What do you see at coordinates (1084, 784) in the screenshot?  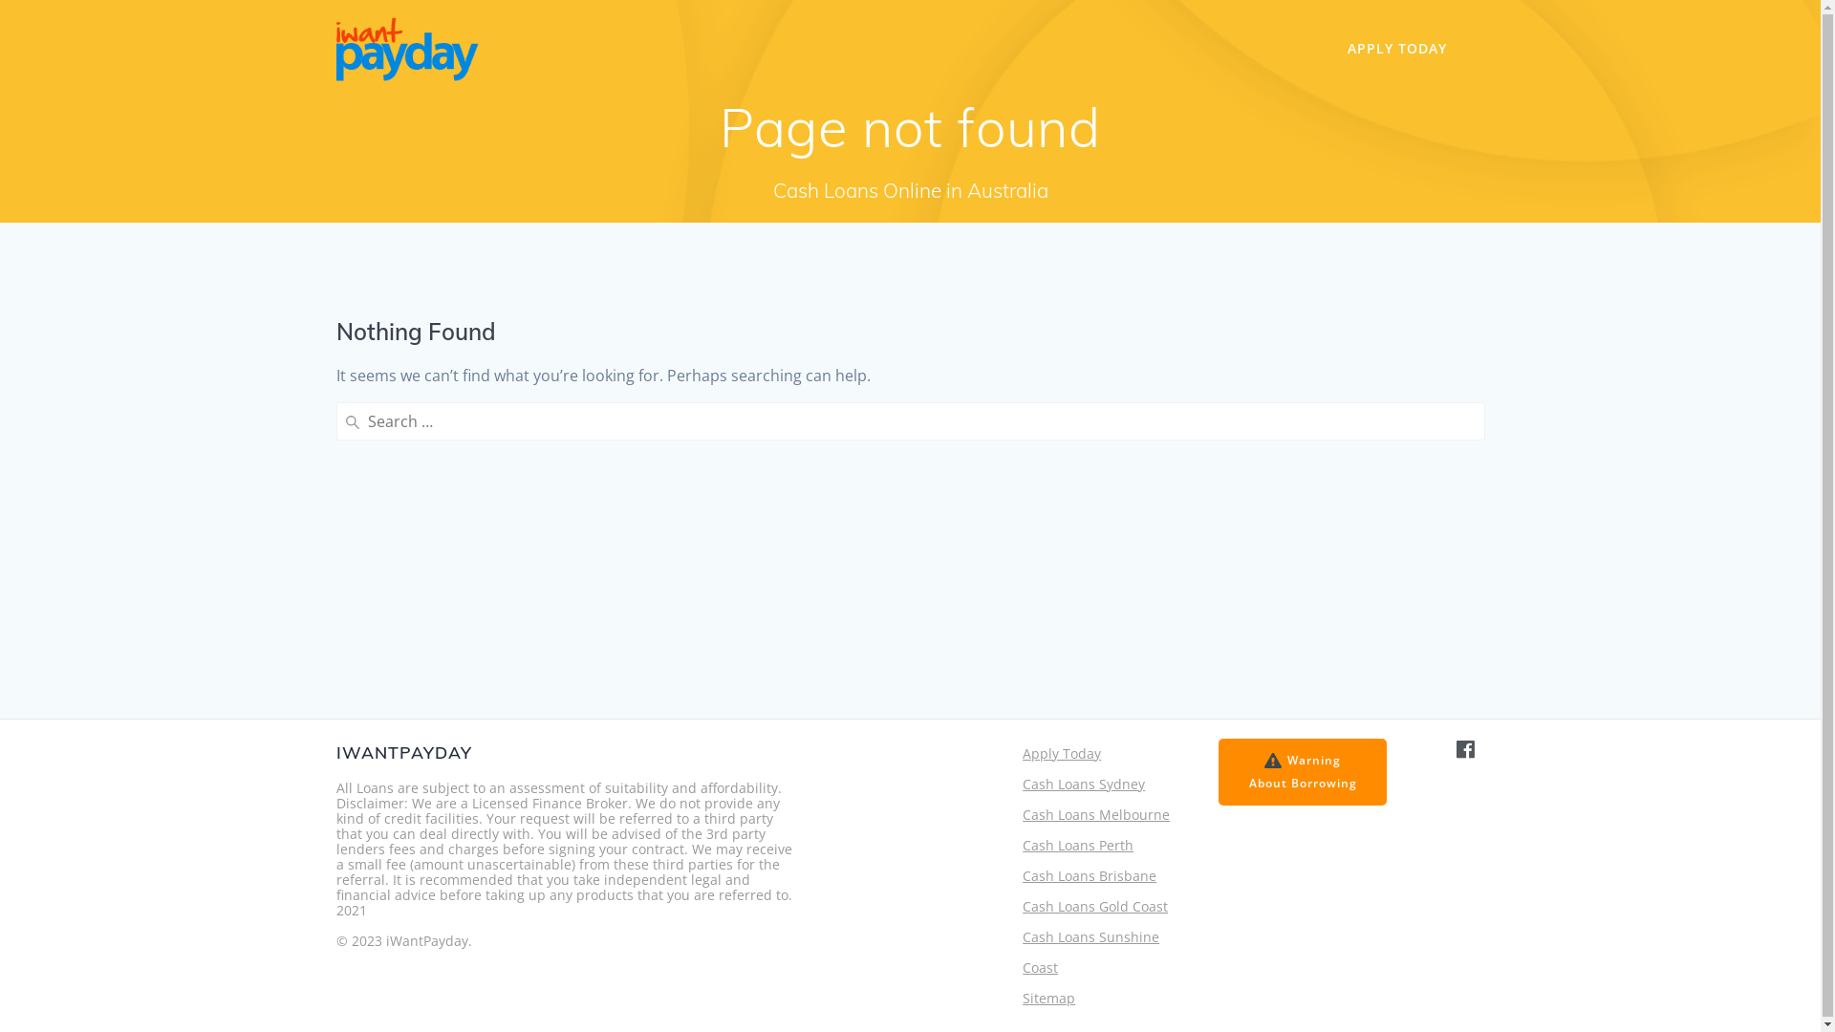 I see `Cash Loans Sydney` at bounding box center [1084, 784].